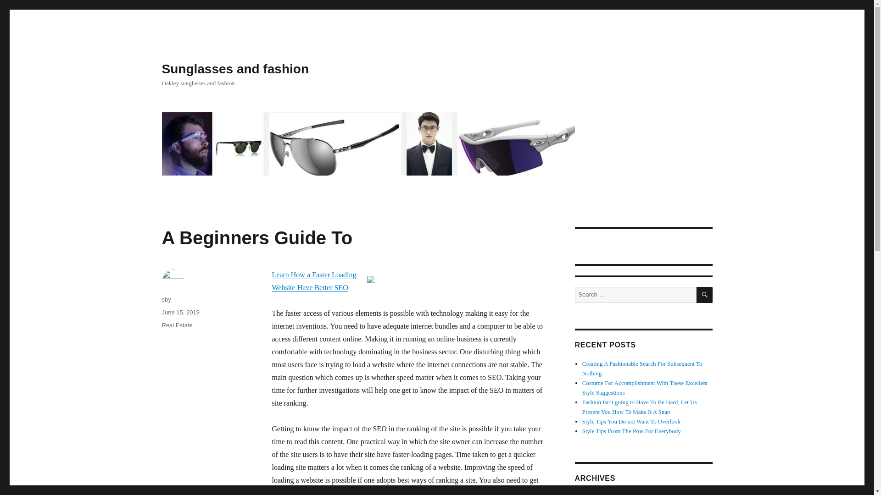  Describe the element at coordinates (631, 421) in the screenshot. I see `Style Tips You Do not Want To Overlook` at that location.